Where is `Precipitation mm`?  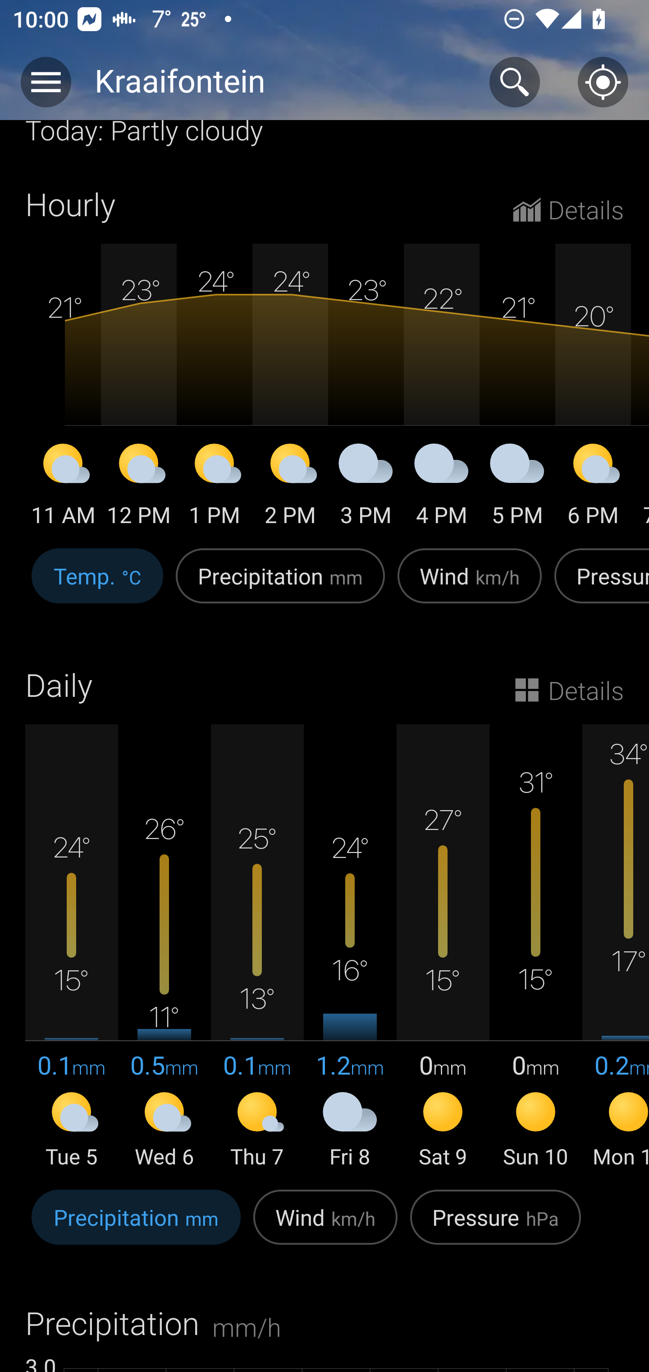
Precipitation mm is located at coordinates (136, 1227).